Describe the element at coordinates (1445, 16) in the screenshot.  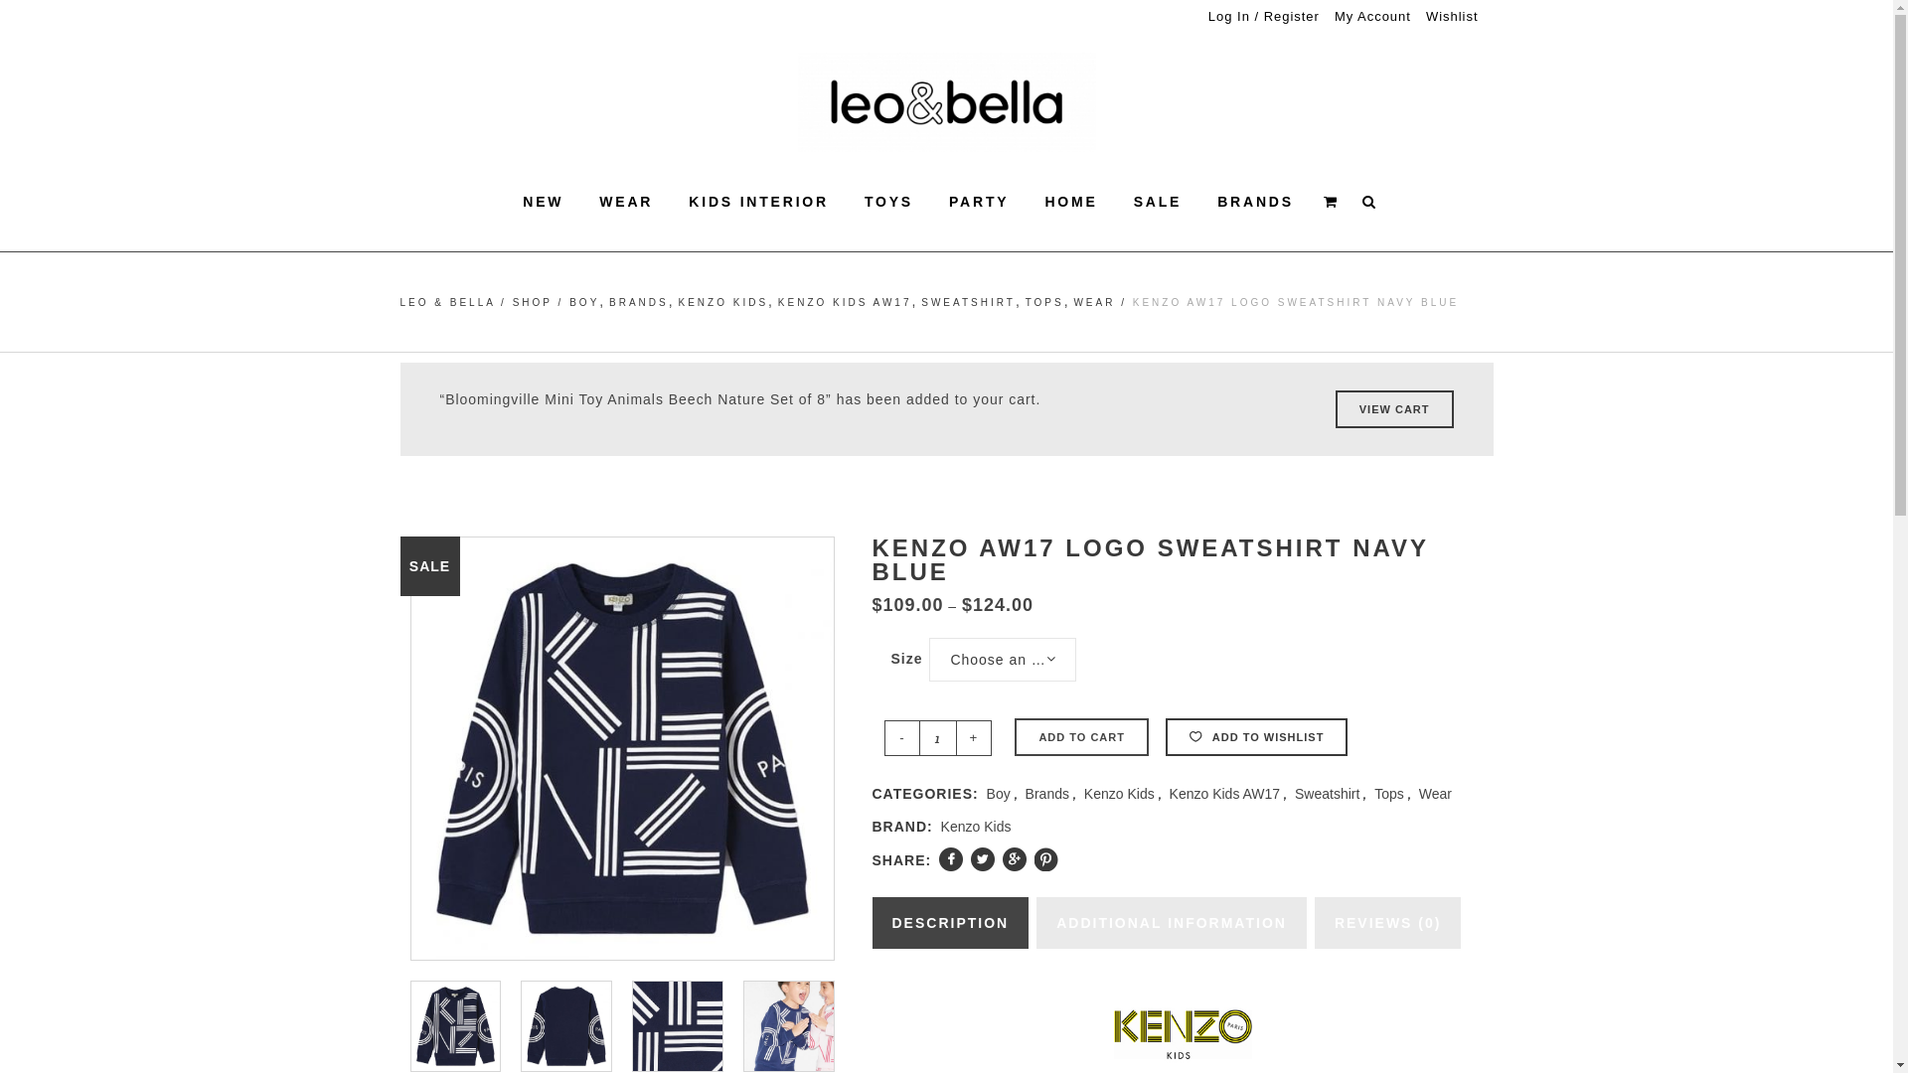
I see `Wishlist` at that location.